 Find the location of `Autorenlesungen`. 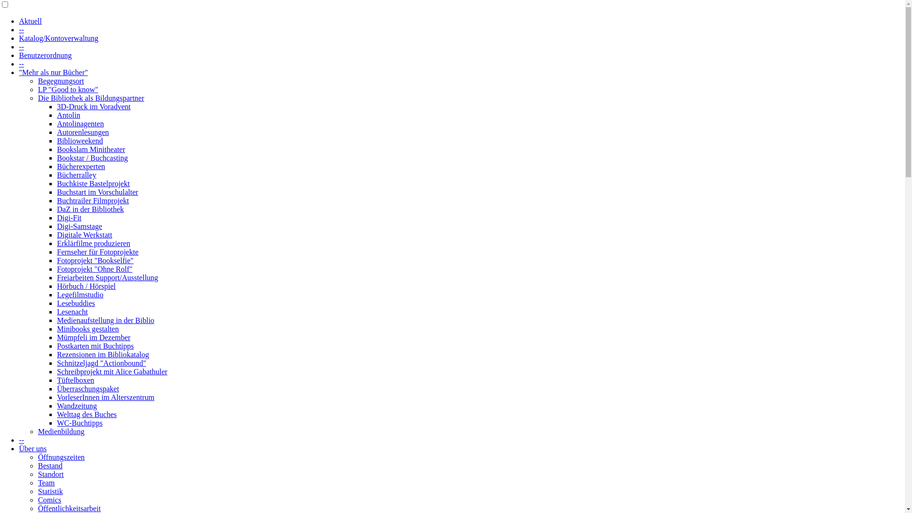

Autorenlesungen is located at coordinates (83, 132).